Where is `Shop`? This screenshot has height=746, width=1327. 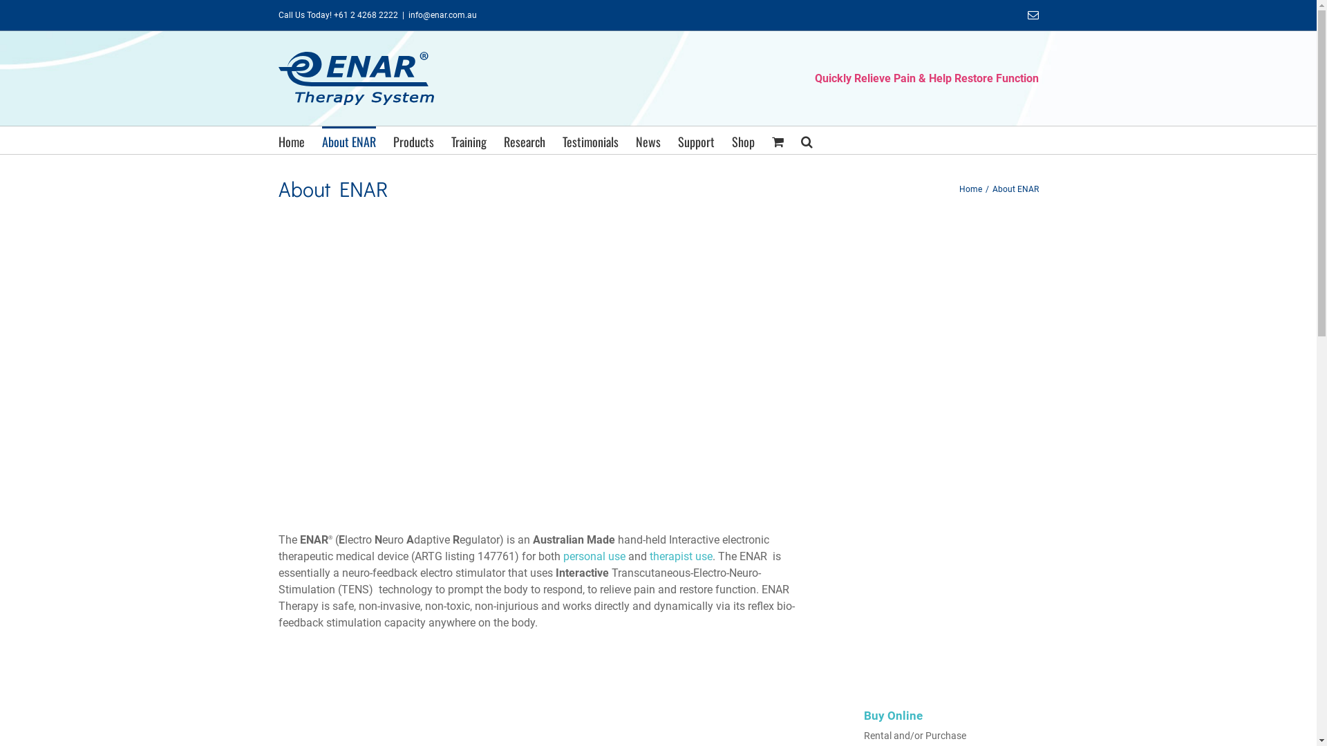 Shop is located at coordinates (742, 140).